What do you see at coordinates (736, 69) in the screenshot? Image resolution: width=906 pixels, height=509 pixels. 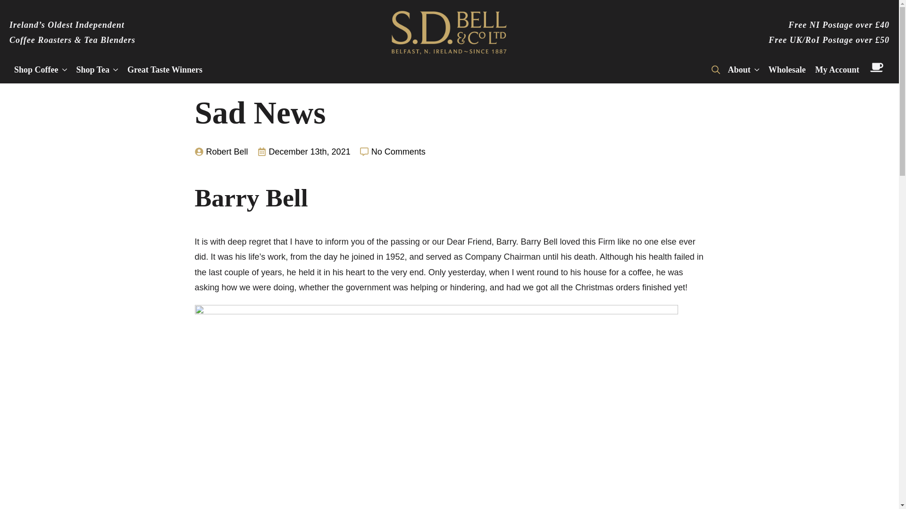 I see `About` at bounding box center [736, 69].